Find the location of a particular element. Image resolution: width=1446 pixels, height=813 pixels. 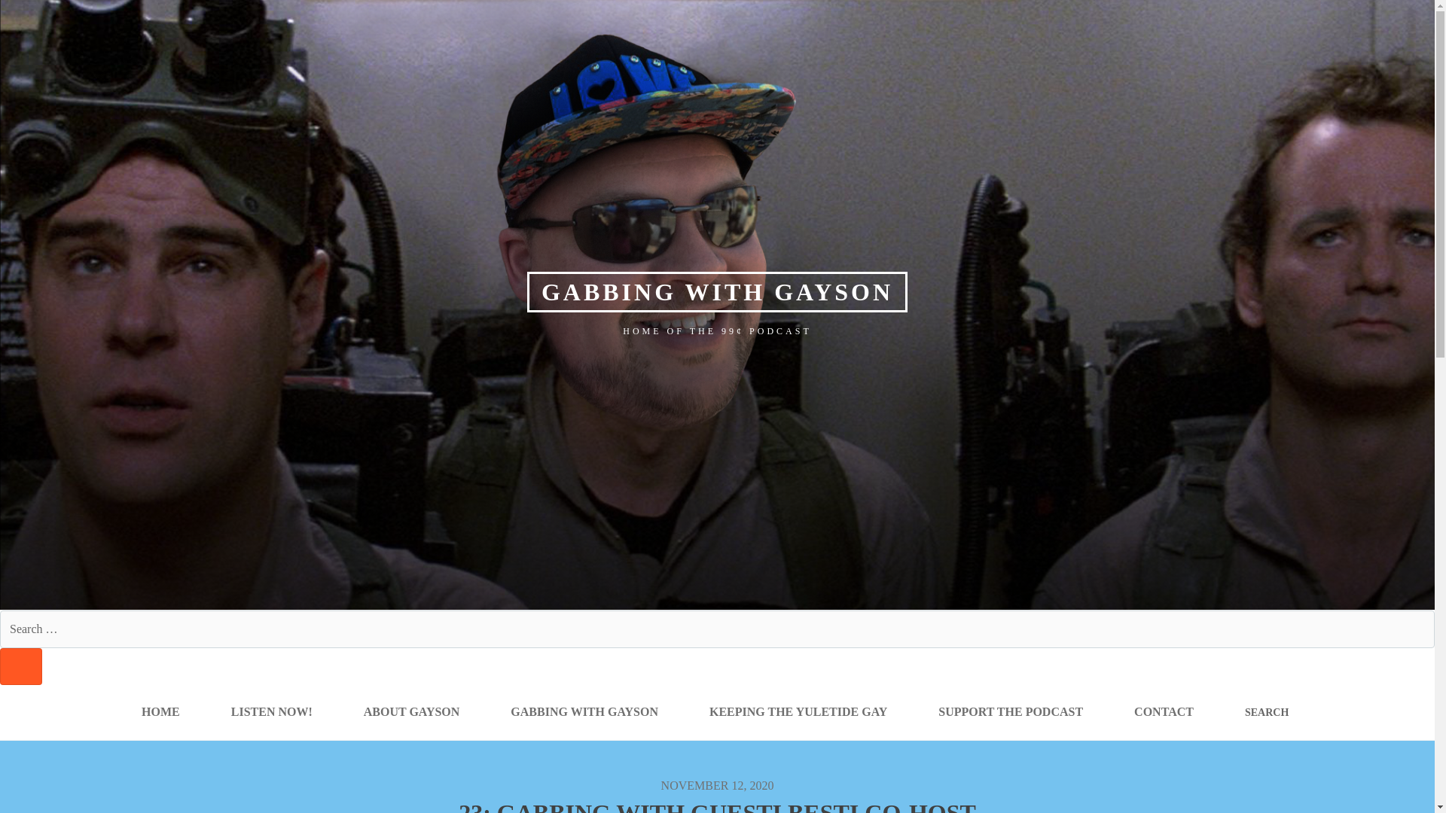

GABBING WITH GAYSON is located at coordinates (584, 712).